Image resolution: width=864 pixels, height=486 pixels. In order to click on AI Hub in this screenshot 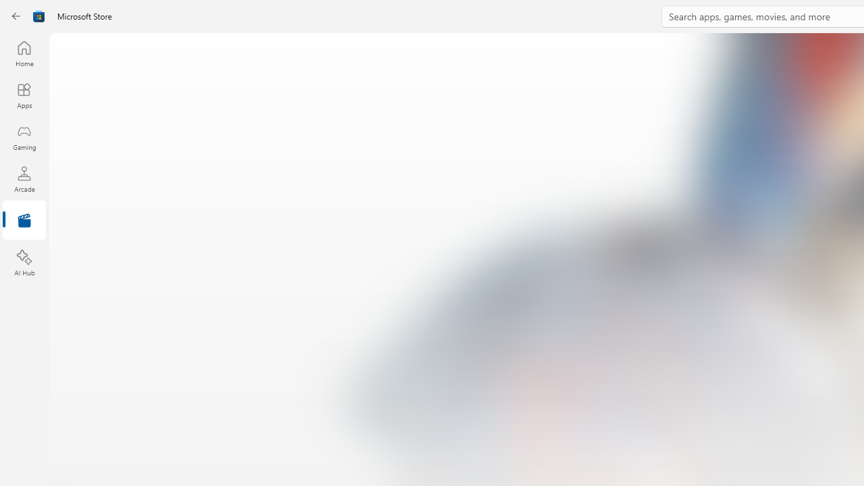, I will do `click(24, 263)`.